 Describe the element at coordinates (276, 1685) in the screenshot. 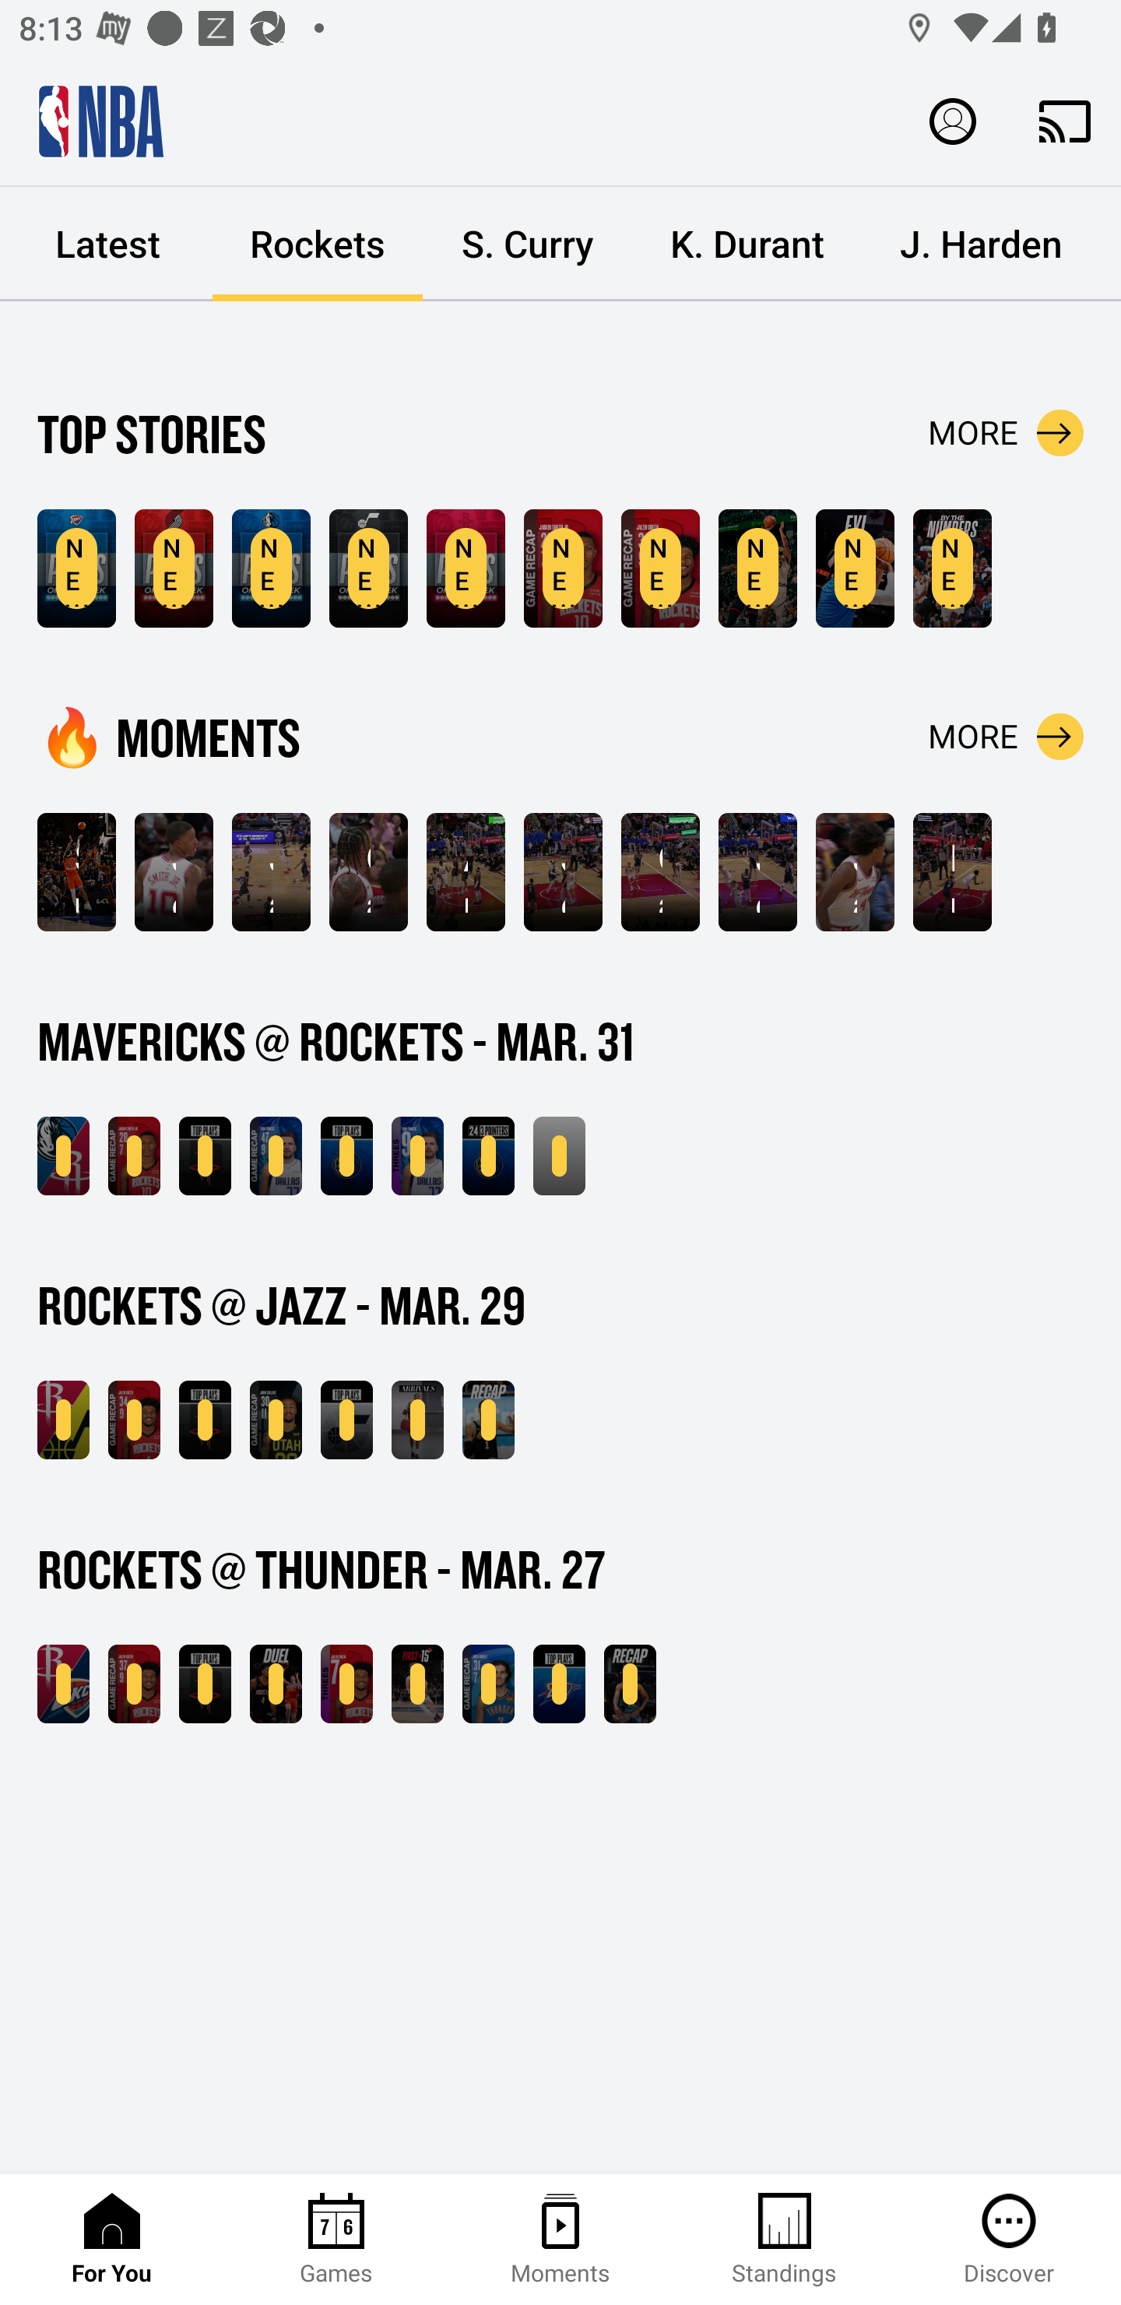

I see `NEW Jalen Green vs. Josh Giddey Battle` at that location.